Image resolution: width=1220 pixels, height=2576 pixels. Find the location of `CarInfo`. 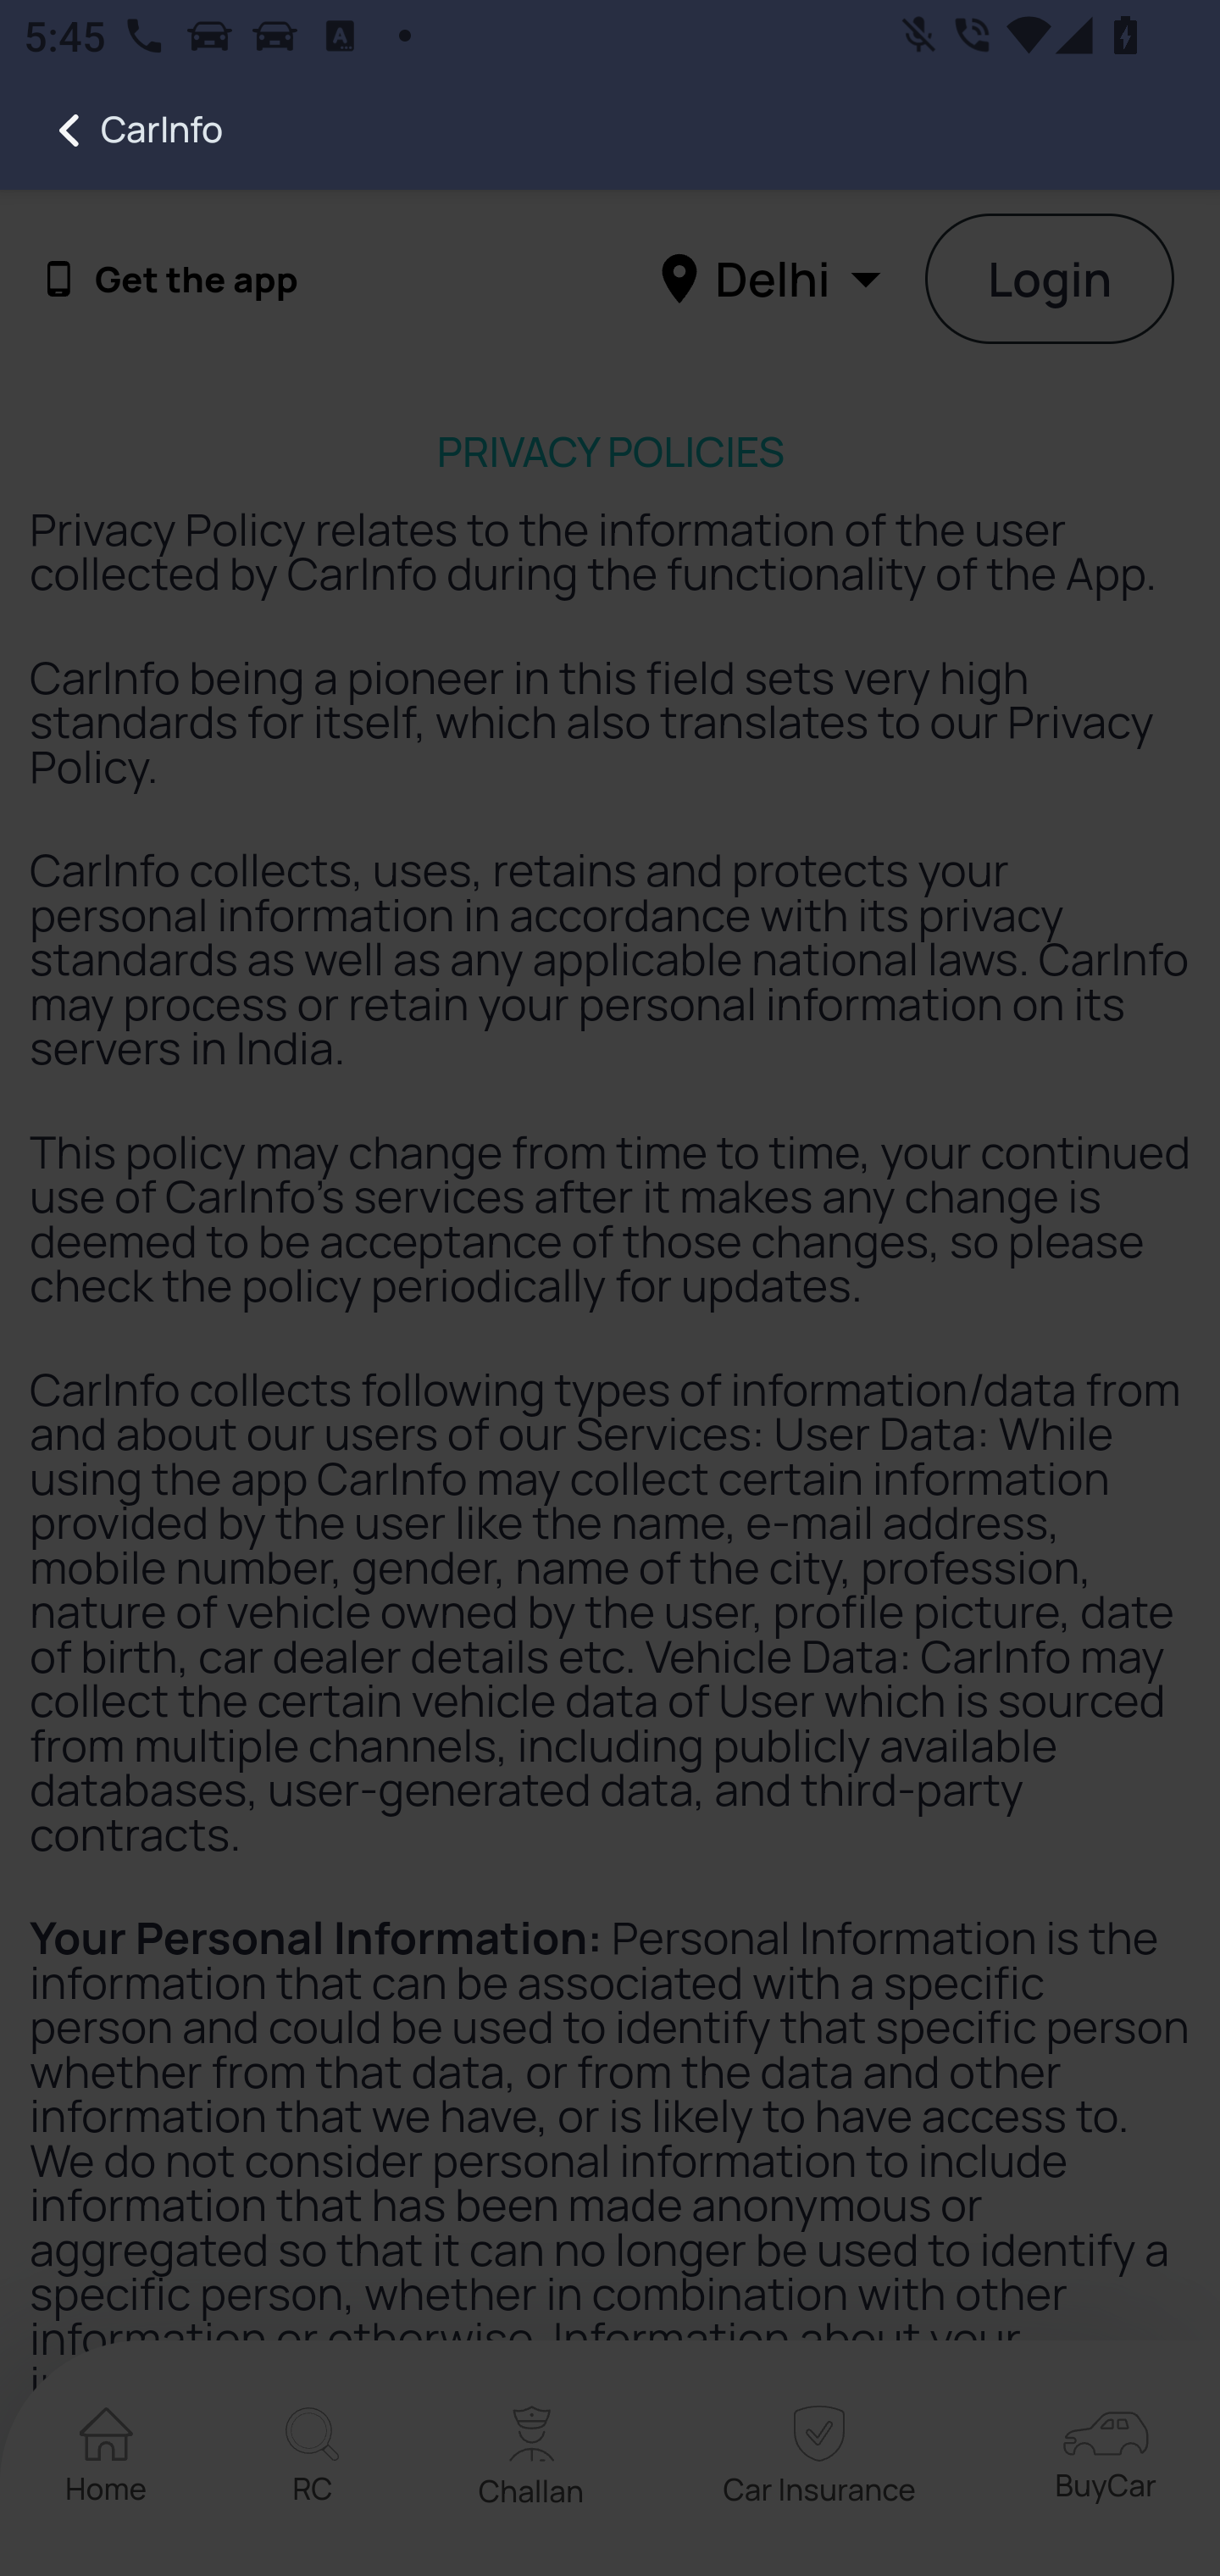

CarInfo is located at coordinates (112, 130).